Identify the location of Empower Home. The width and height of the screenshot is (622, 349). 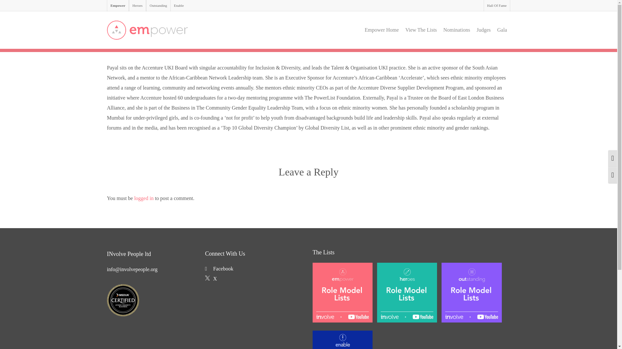
(382, 30).